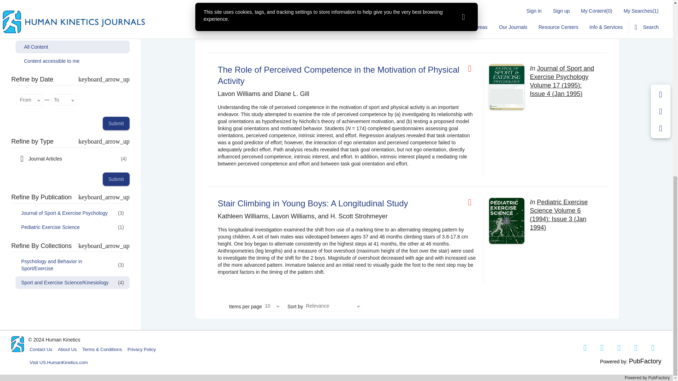  What do you see at coordinates (472, 69) in the screenshot?
I see `Restricted access` at bounding box center [472, 69].